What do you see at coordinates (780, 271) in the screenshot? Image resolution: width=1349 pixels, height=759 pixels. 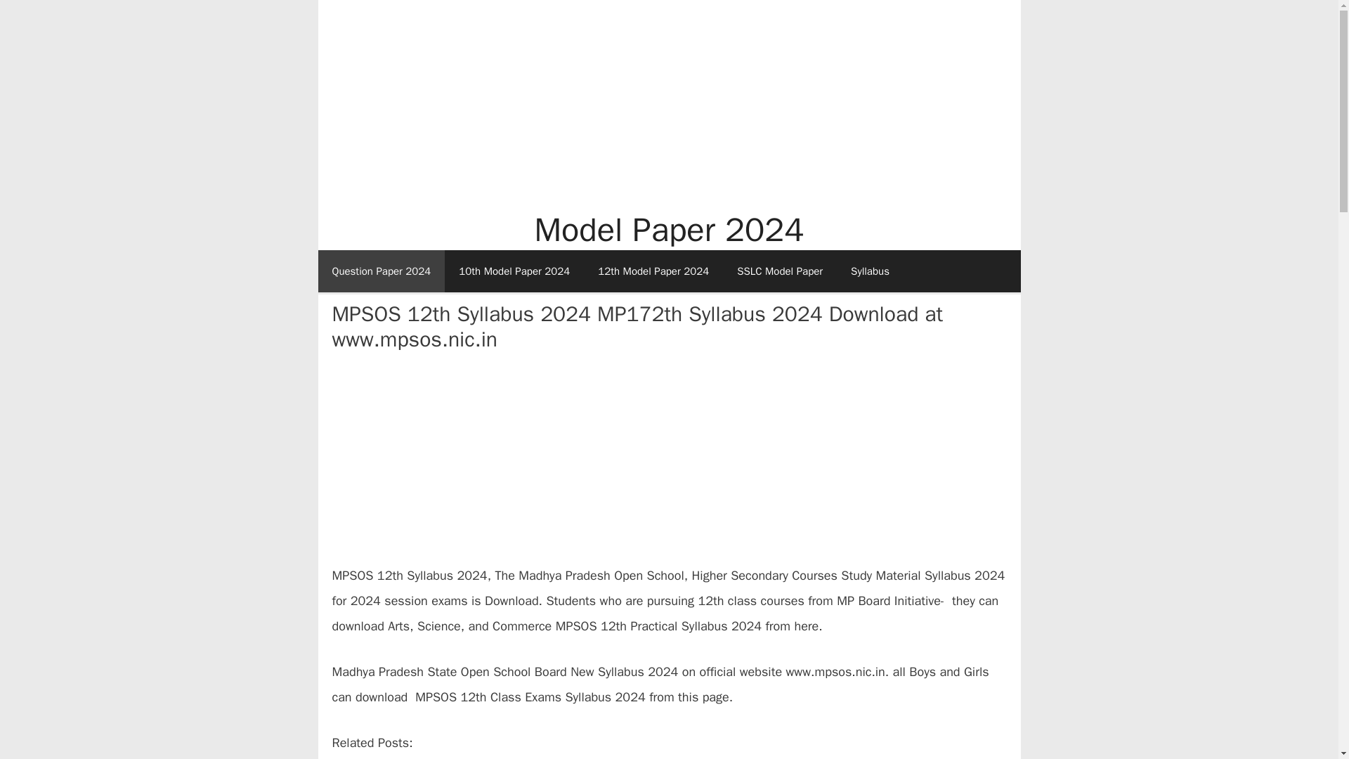 I see `SSLC Model Paper` at bounding box center [780, 271].